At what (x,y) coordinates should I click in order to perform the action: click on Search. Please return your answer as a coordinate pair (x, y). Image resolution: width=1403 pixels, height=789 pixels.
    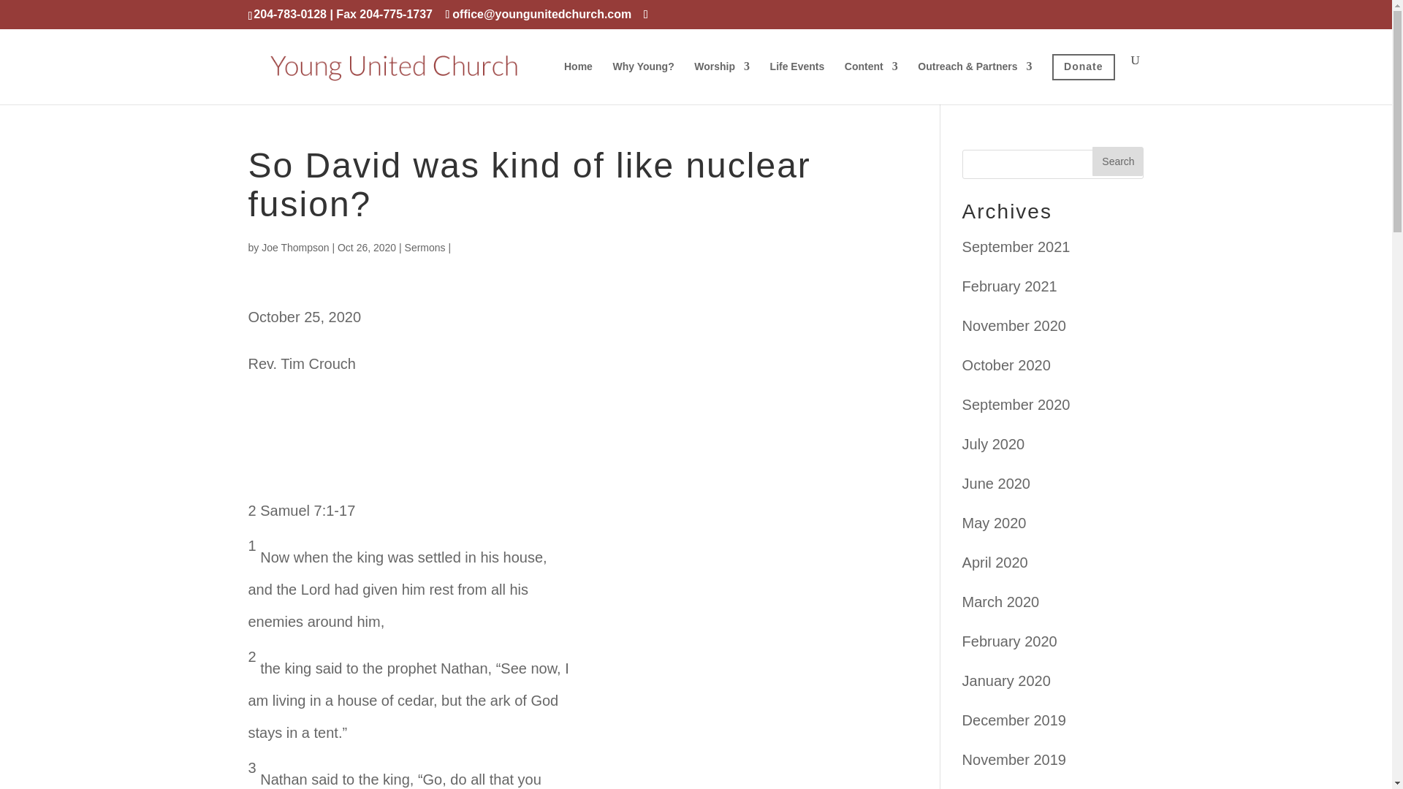
    Looking at the image, I should click on (1118, 161).